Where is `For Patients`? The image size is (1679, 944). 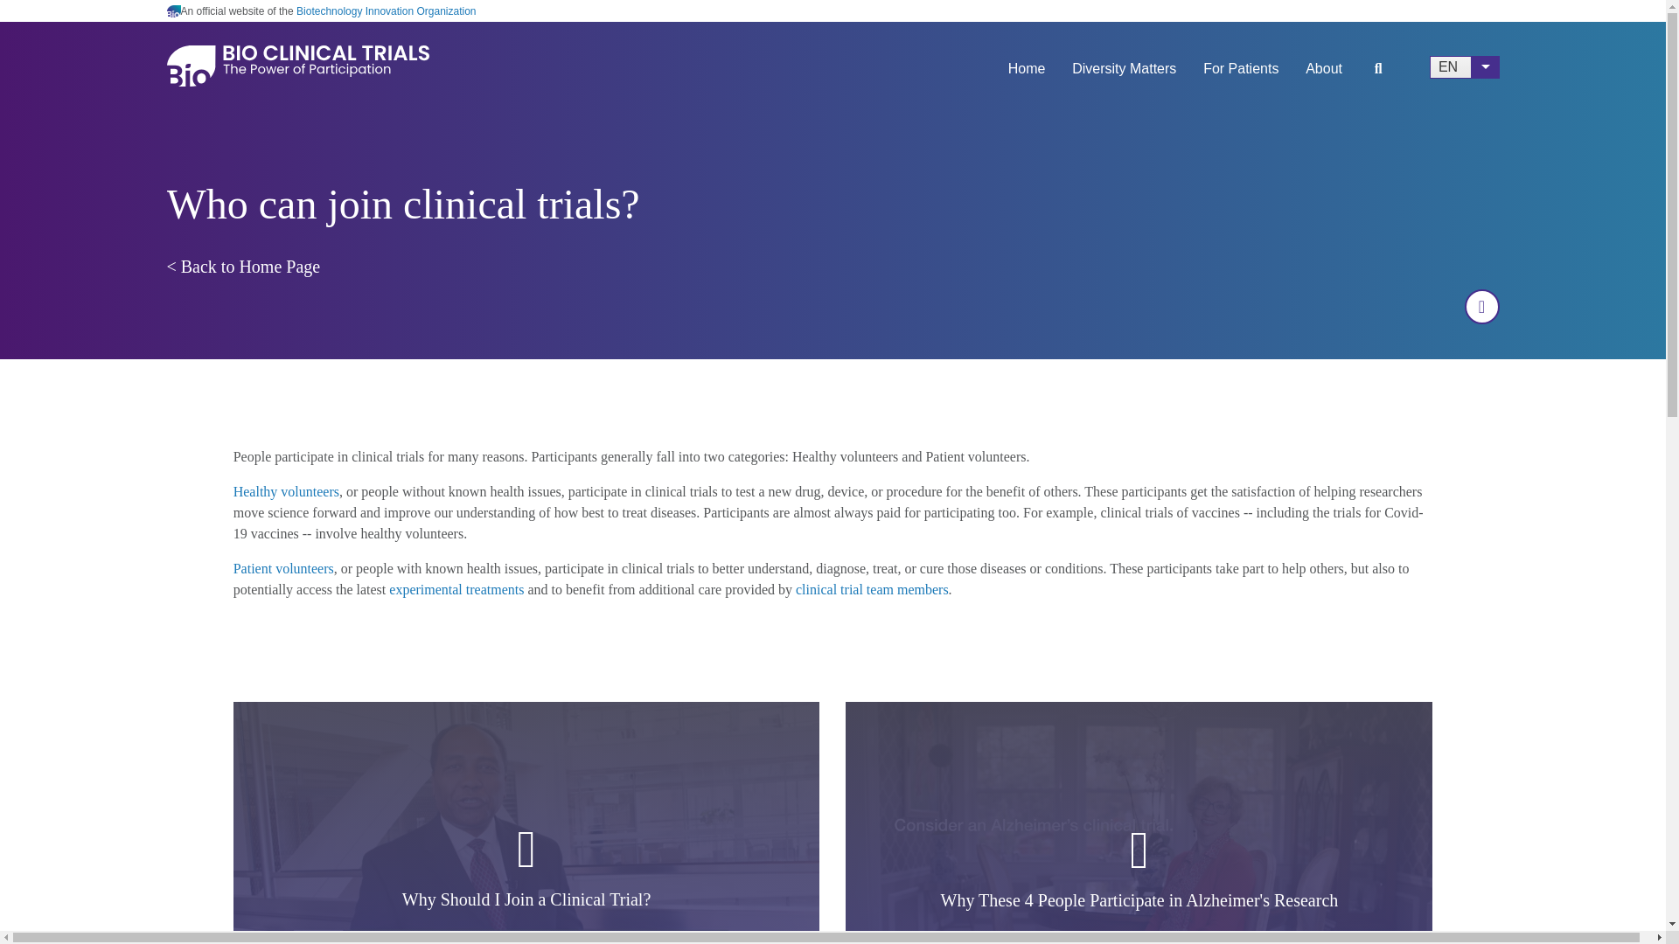
For Patients is located at coordinates (1240, 76).